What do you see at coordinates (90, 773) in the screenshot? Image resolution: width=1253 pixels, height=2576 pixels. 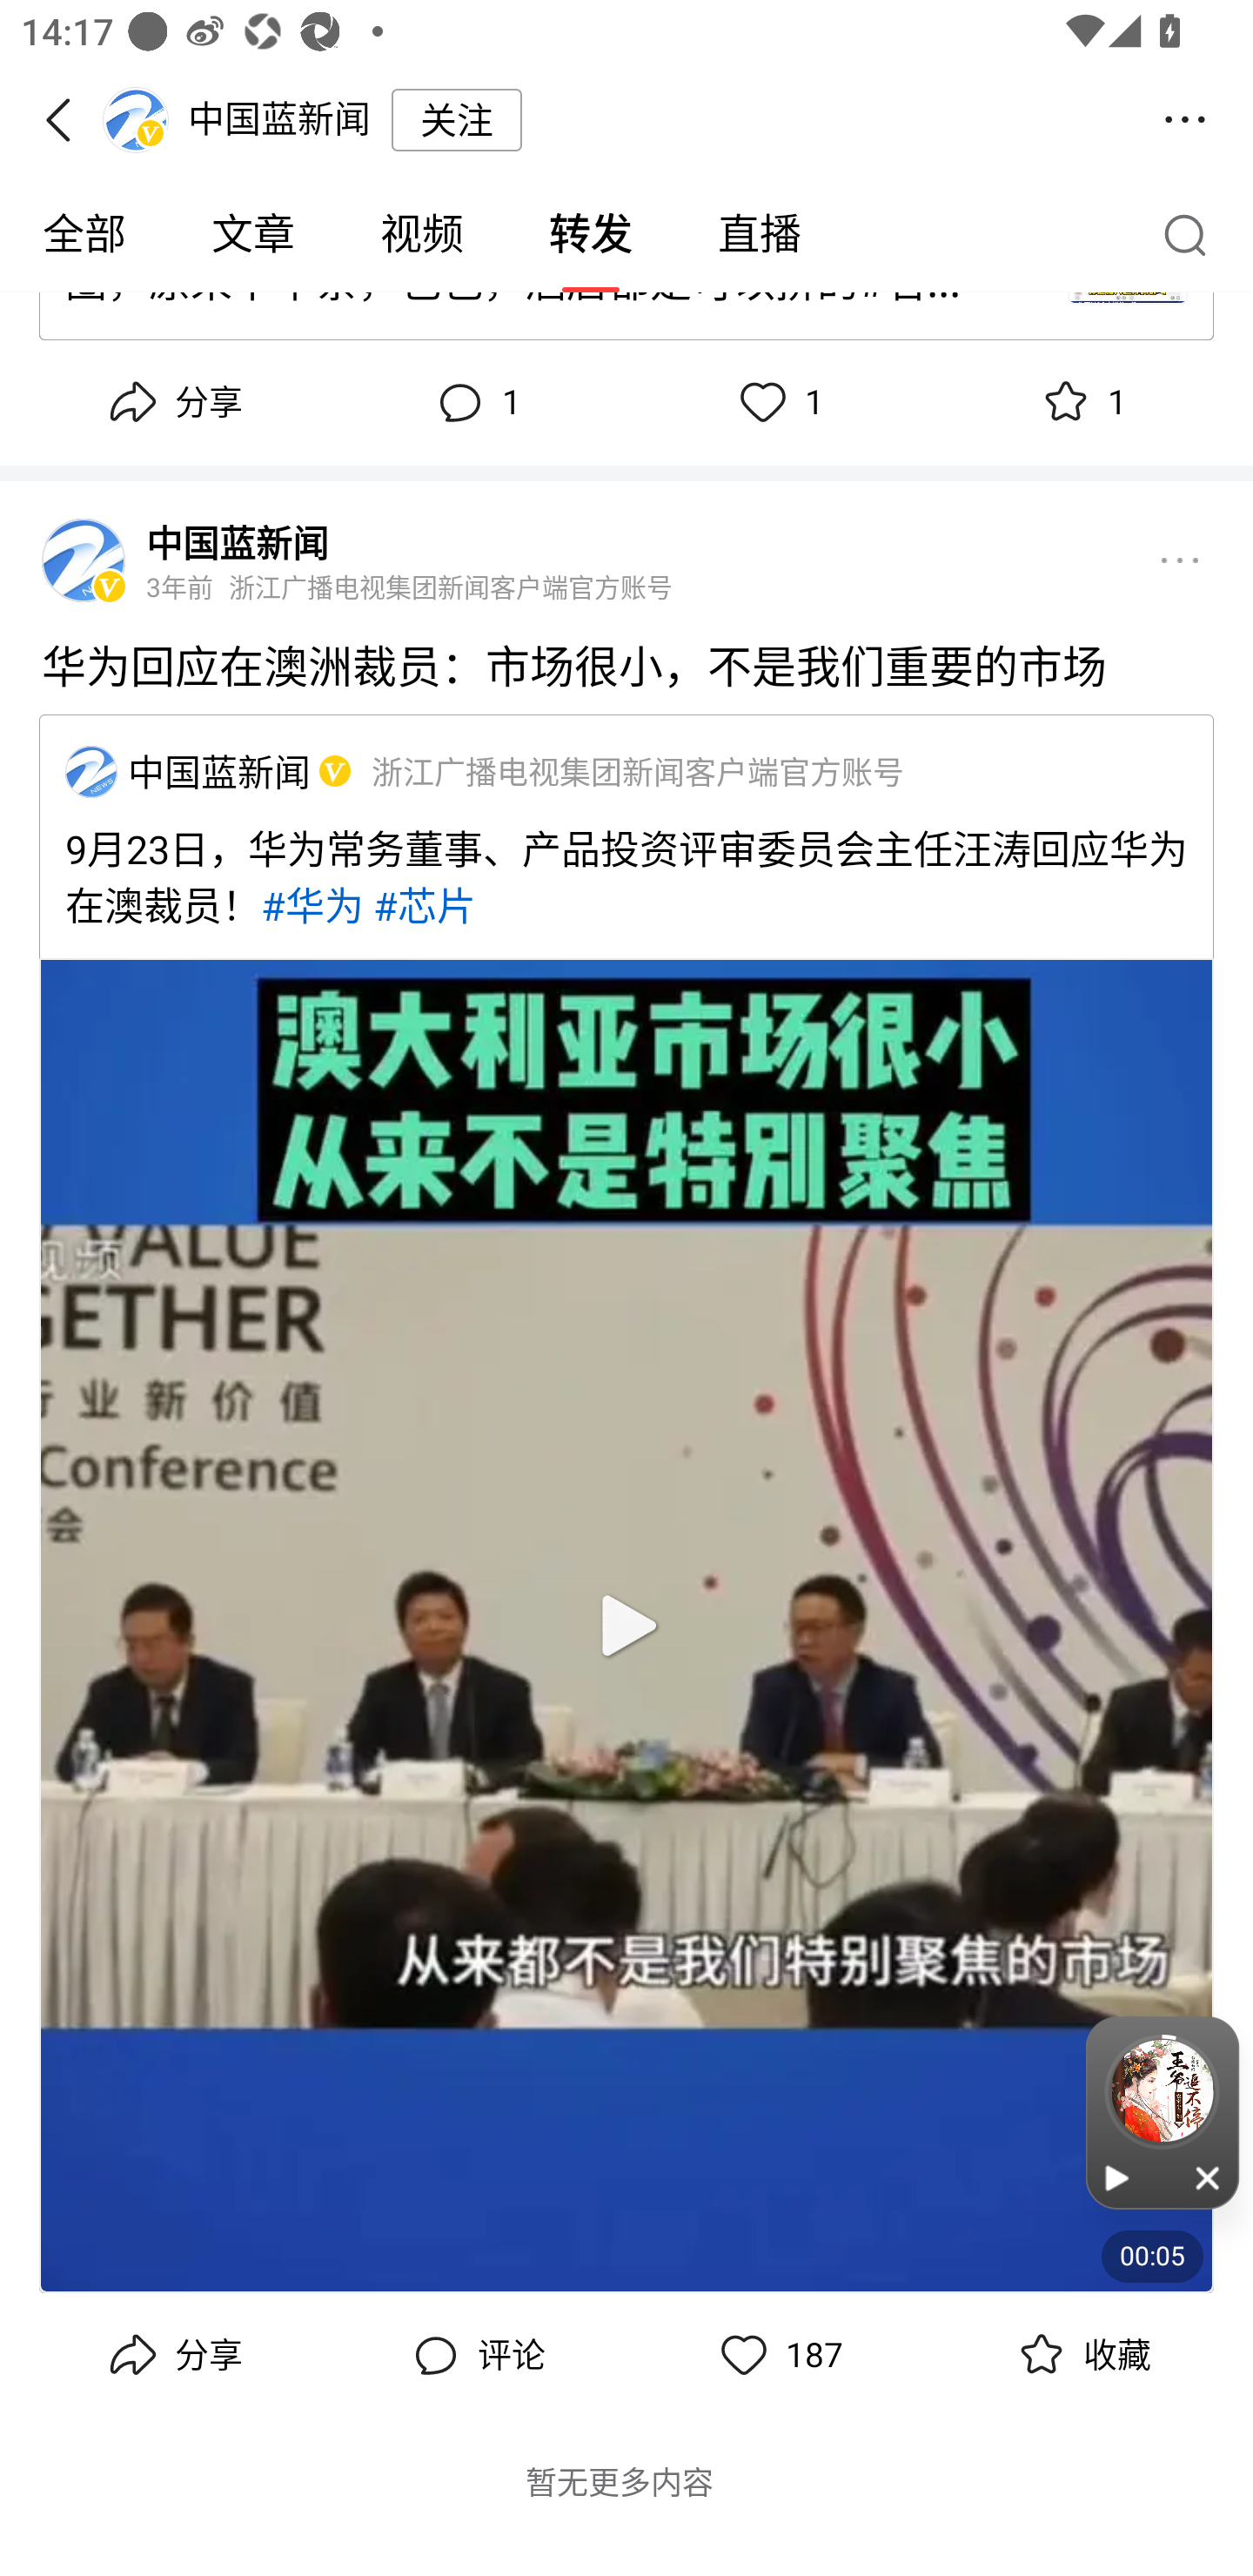 I see `中国蓝新闻` at bounding box center [90, 773].